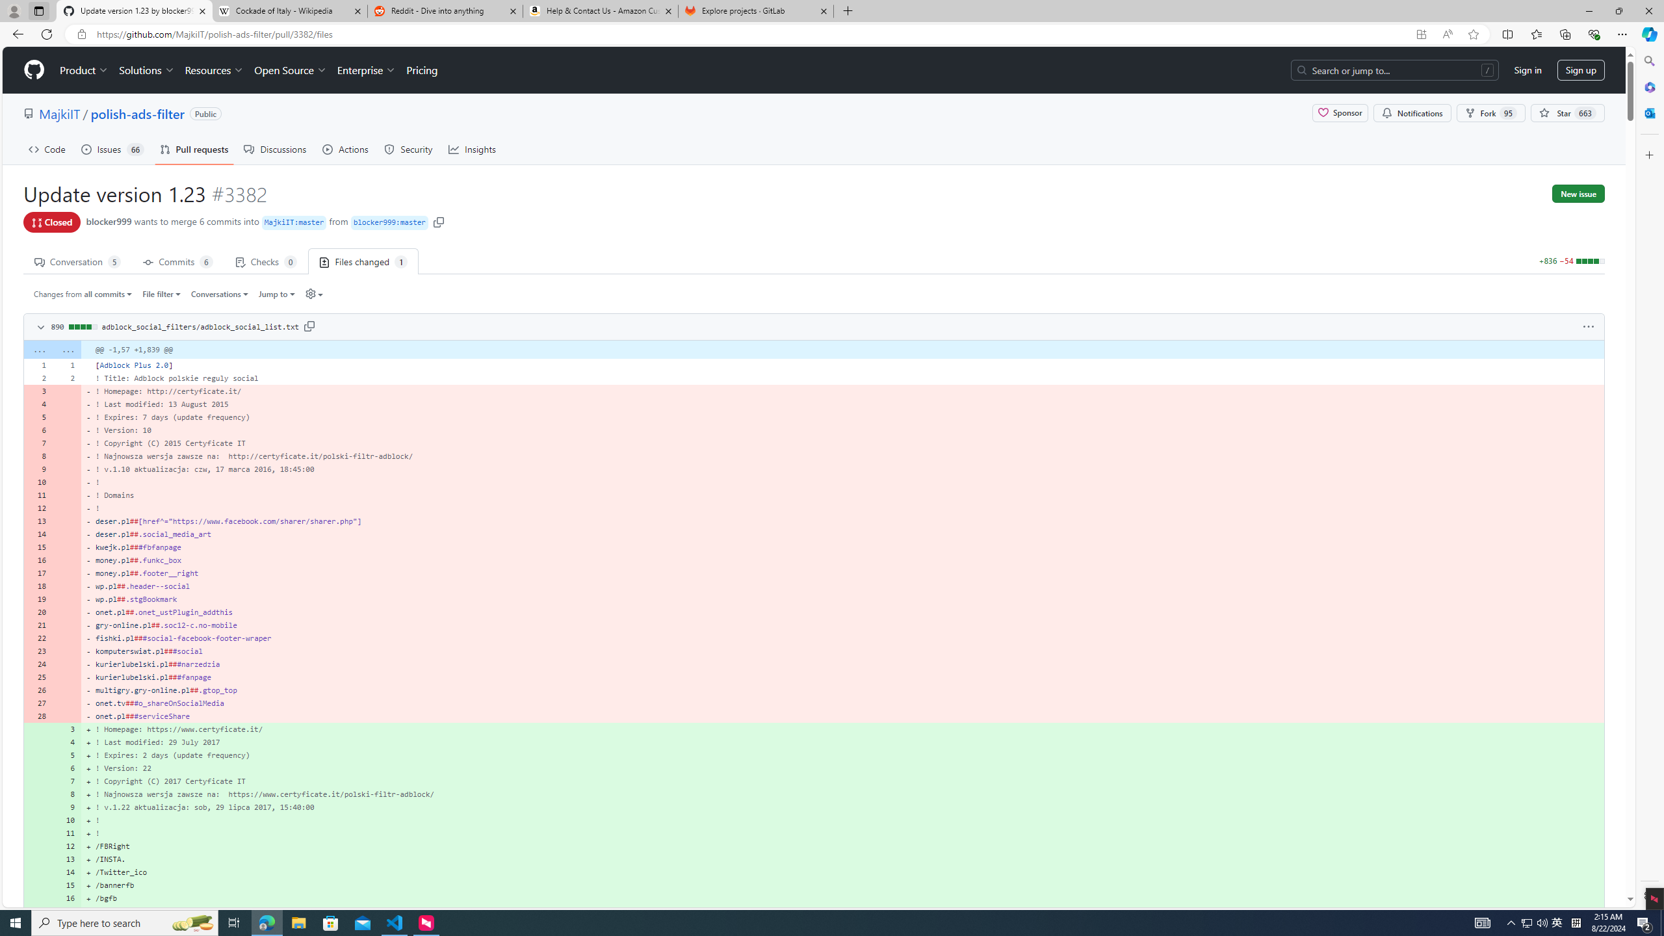 Image resolution: width=1664 pixels, height=936 pixels. What do you see at coordinates (276, 294) in the screenshot?
I see `Jump to` at bounding box center [276, 294].